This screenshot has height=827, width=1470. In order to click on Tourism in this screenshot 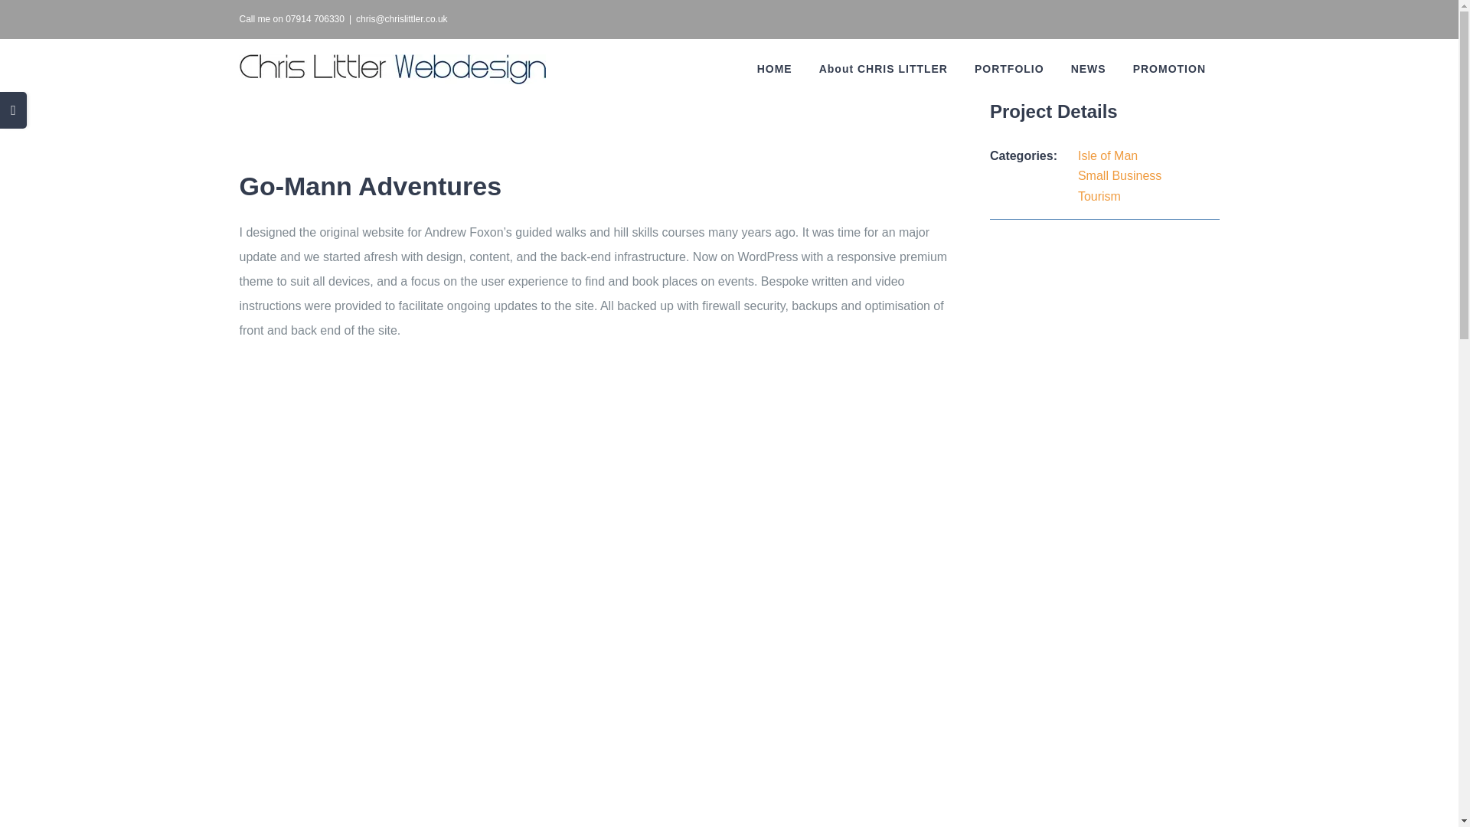, I will do `click(1099, 196)`.